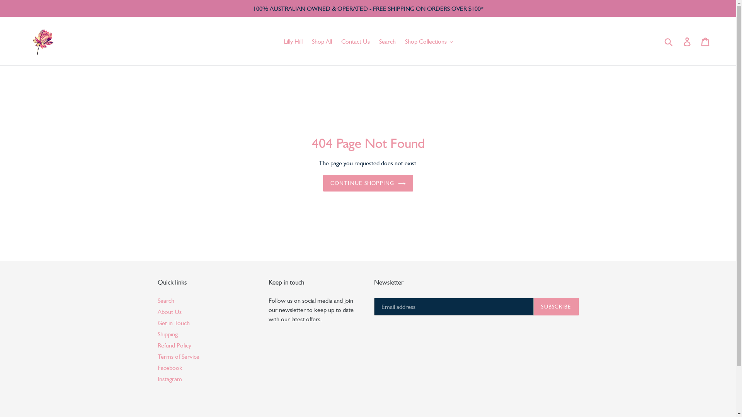  Describe the element at coordinates (355, 41) in the screenshot. I see `Contact Us` at that location.